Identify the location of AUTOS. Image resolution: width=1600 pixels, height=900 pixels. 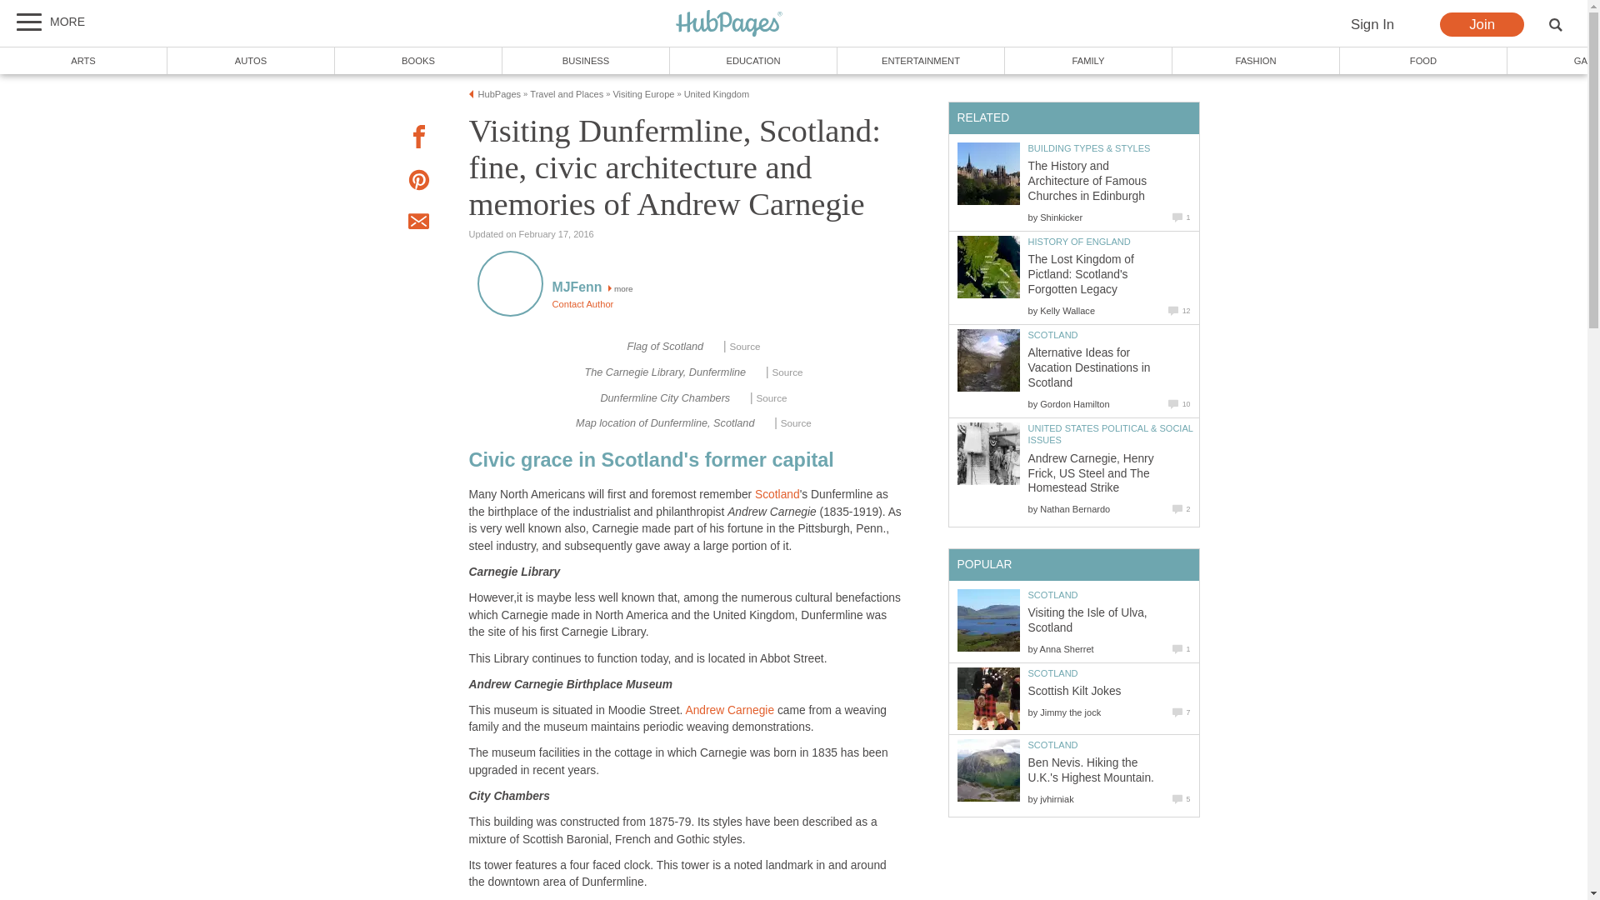
(251, 60).